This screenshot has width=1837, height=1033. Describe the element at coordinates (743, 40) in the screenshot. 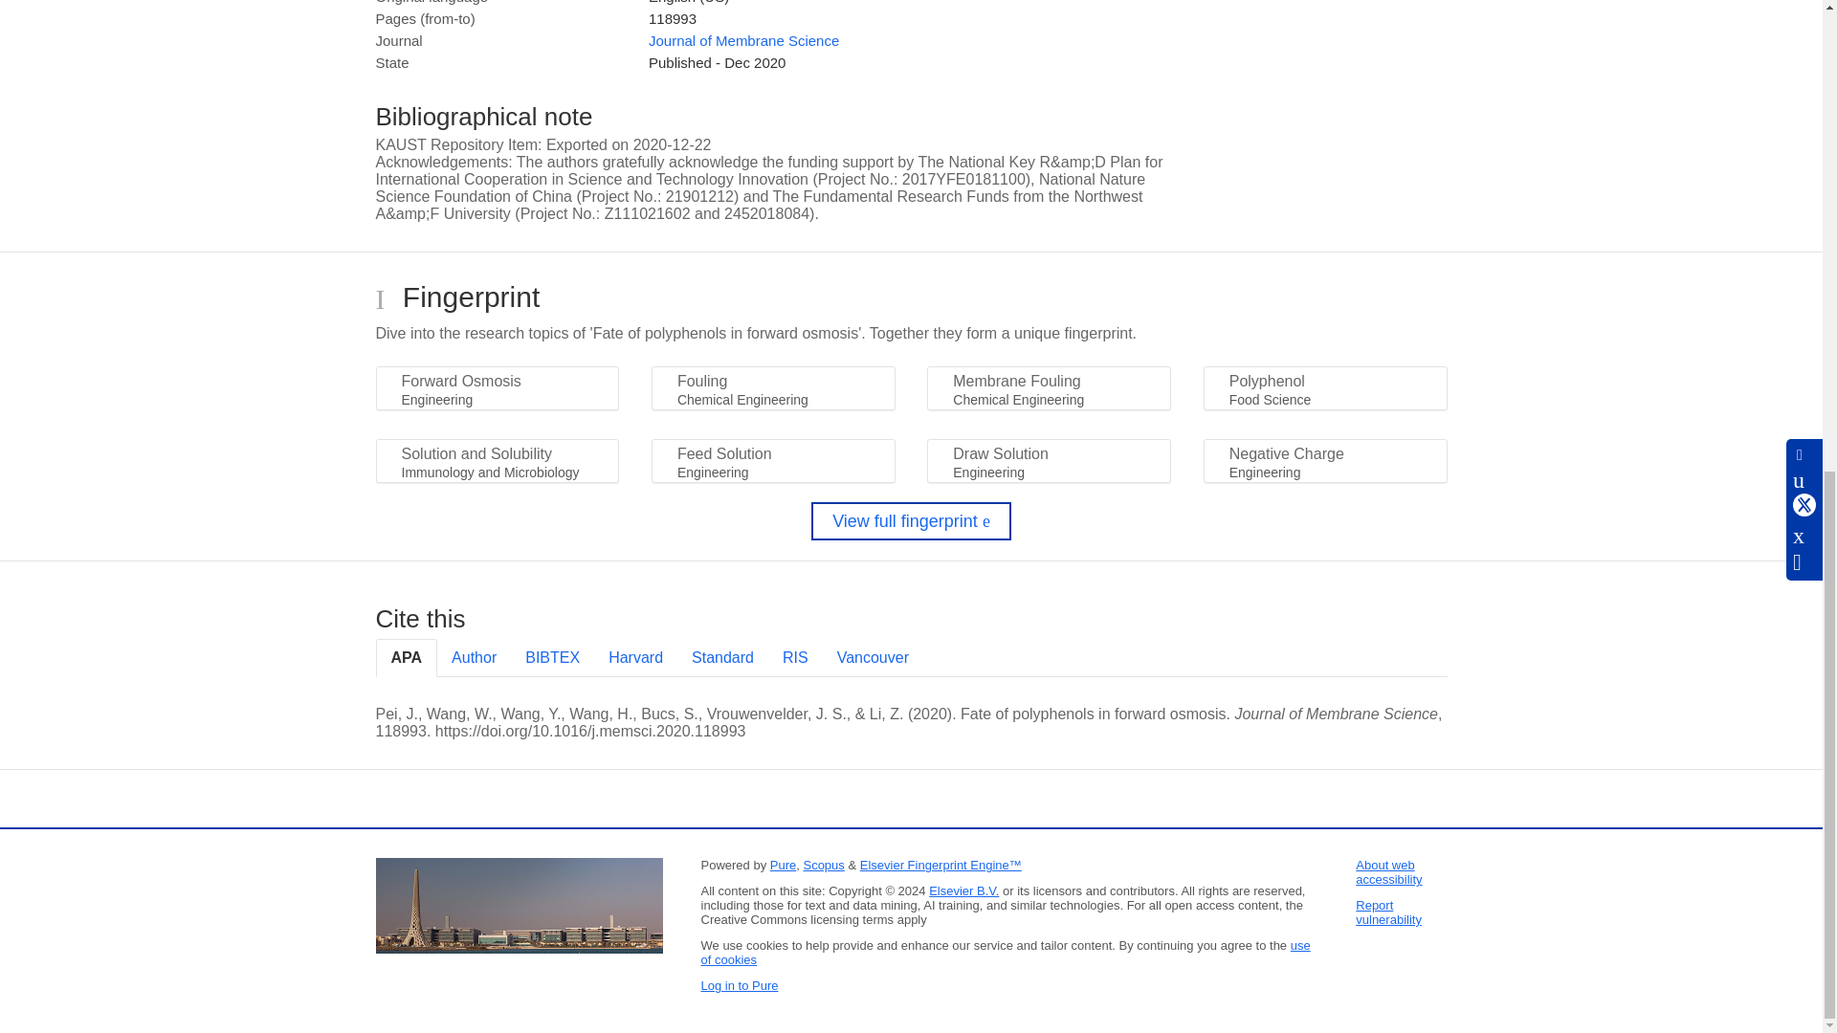

I see `Journal of Membrane Science` at that location.